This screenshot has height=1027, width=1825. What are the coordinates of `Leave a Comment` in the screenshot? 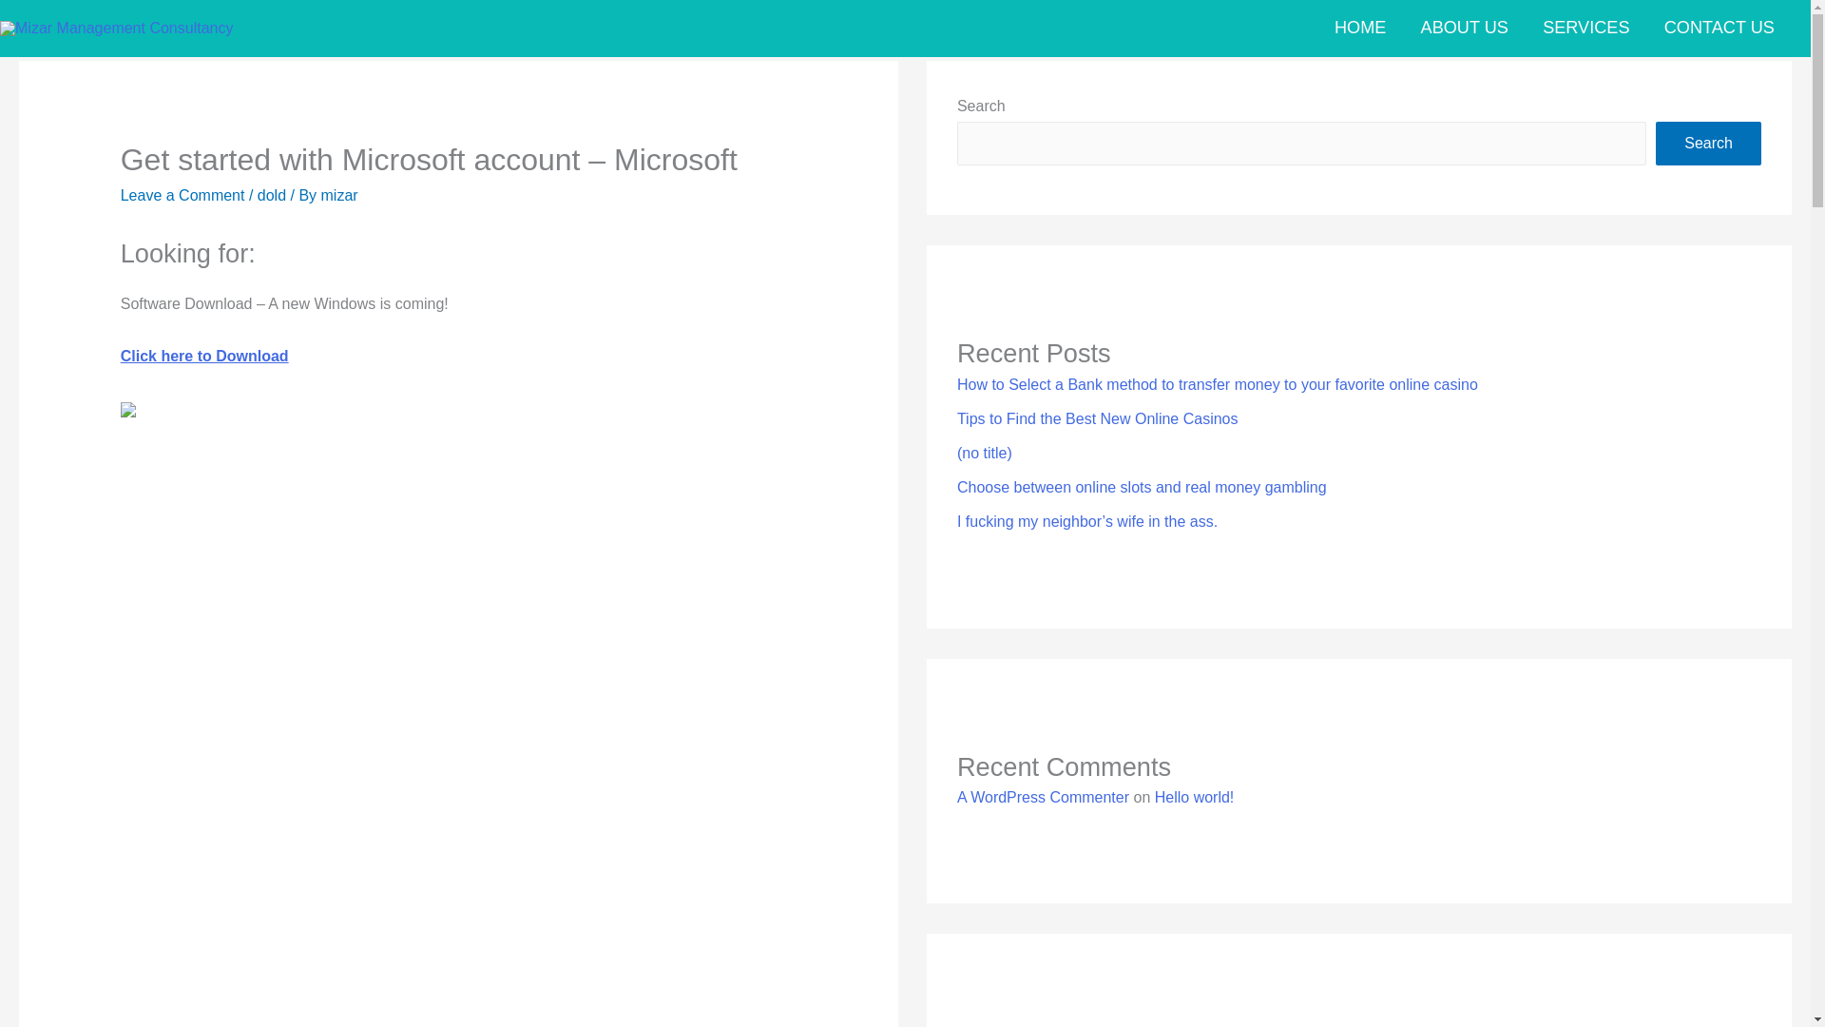 It's located at (182, 194).